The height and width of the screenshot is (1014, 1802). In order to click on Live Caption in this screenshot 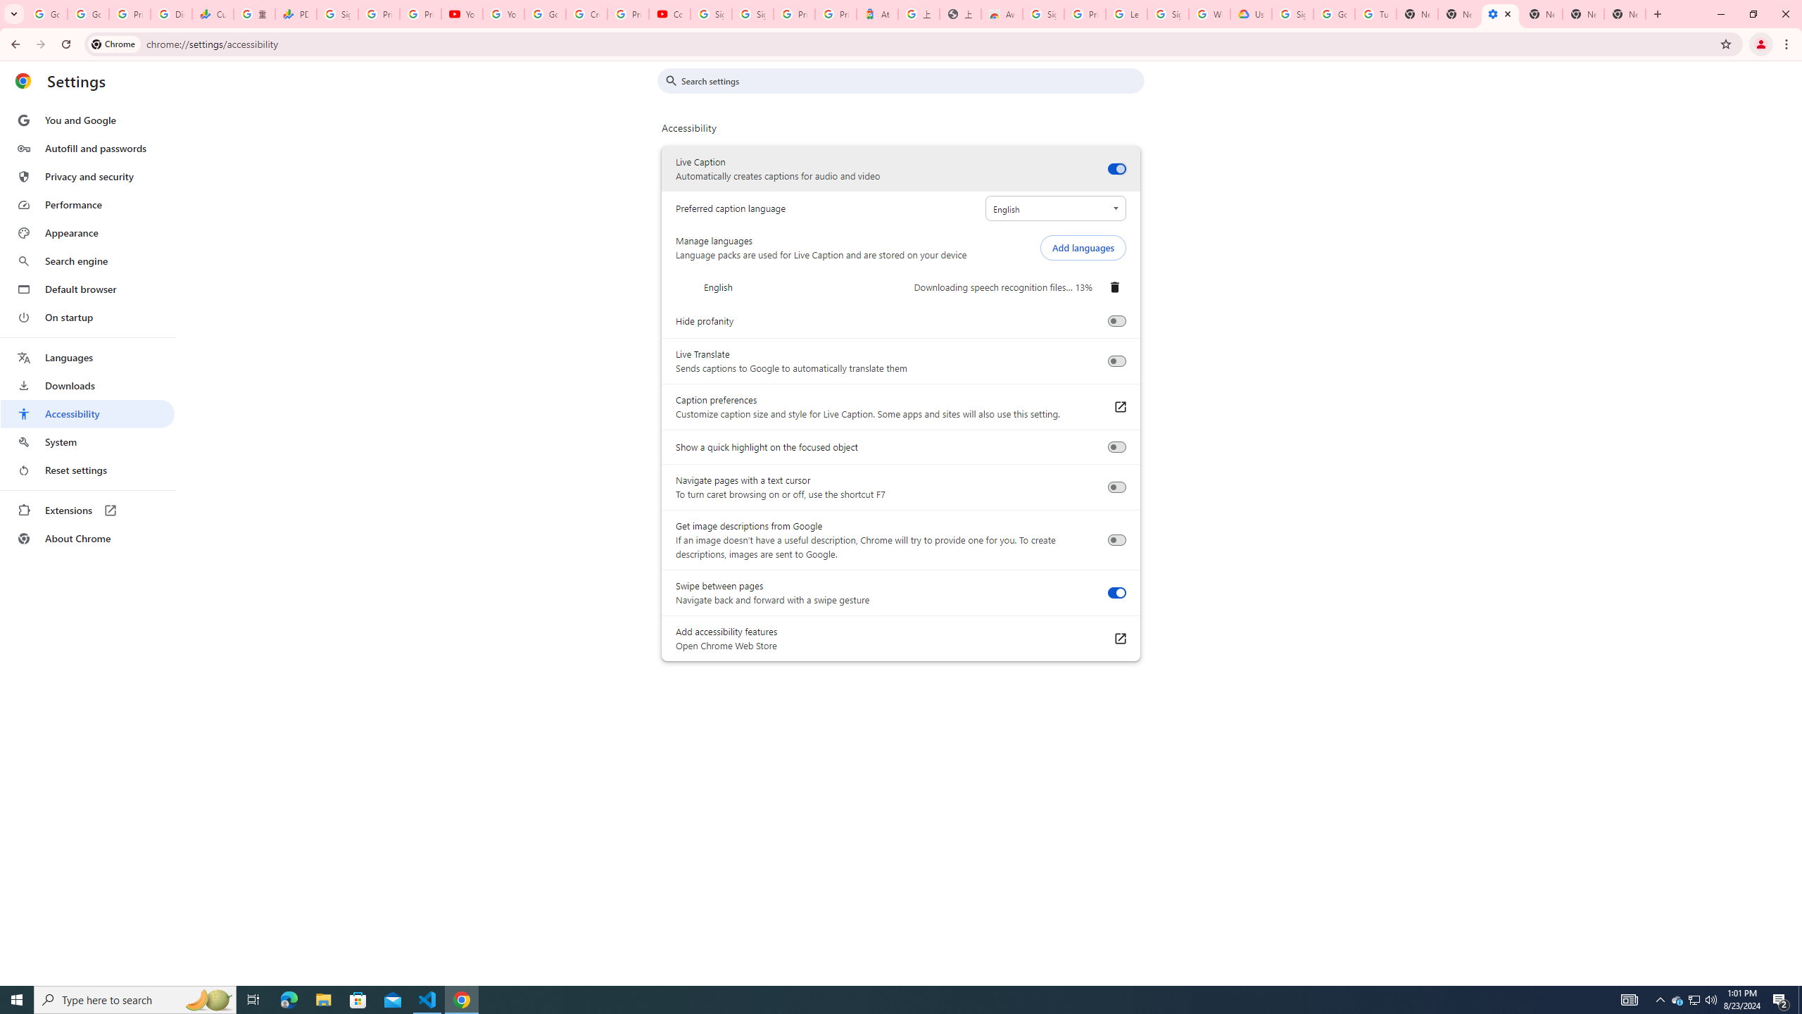, I will do `click(1116, 169)`.